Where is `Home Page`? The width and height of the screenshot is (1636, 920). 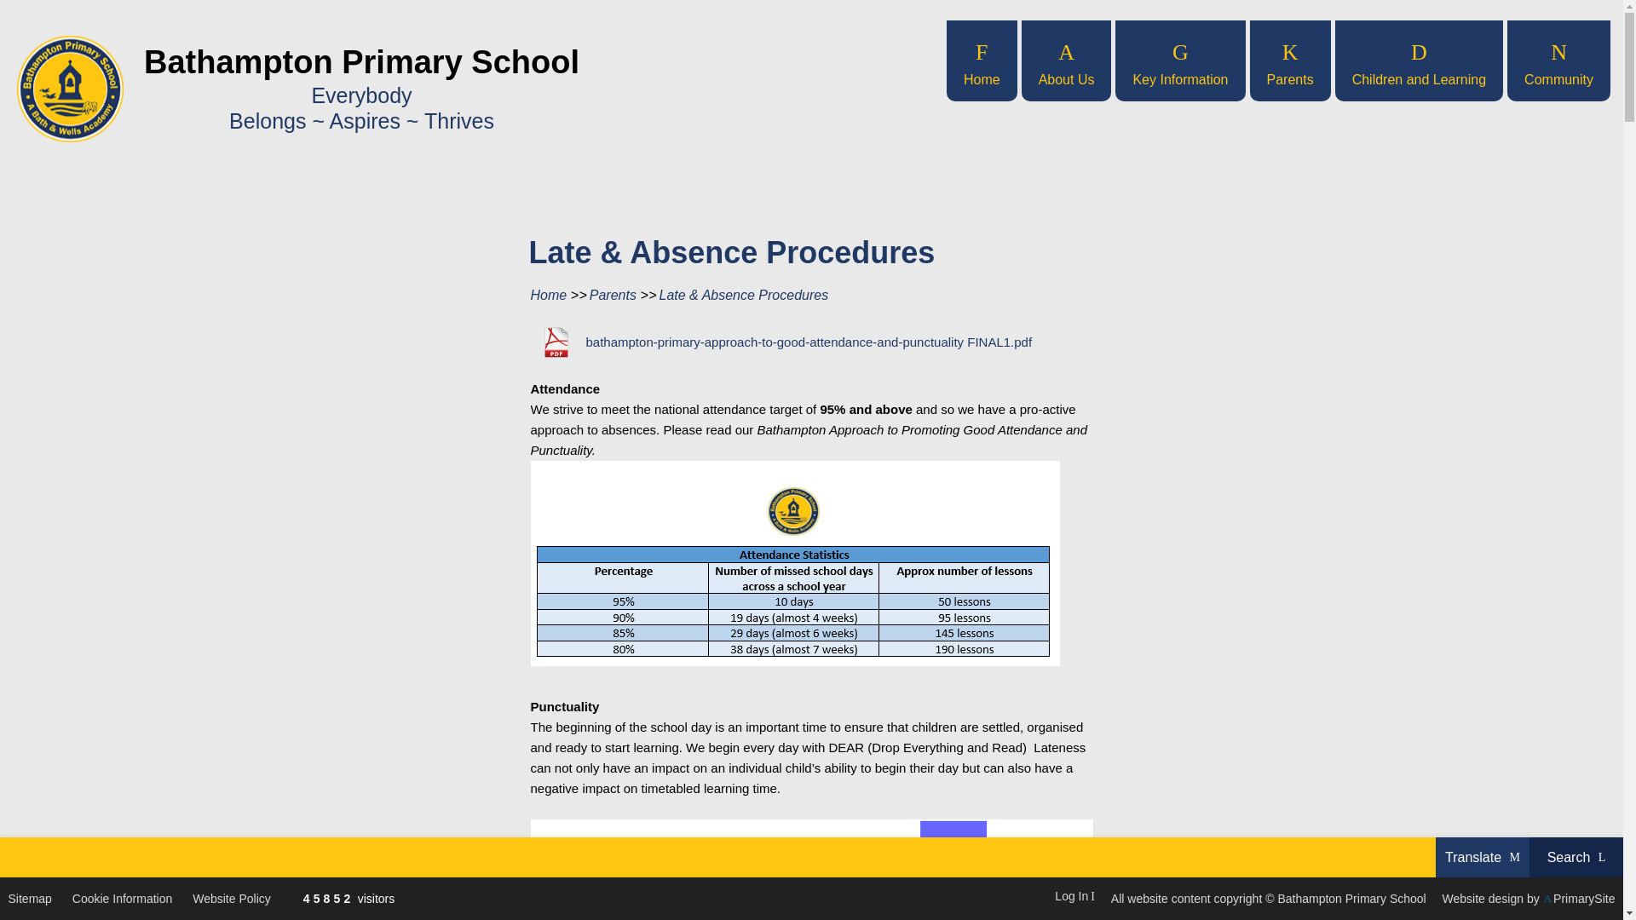 Home Page is located at coordinates (70, 89).